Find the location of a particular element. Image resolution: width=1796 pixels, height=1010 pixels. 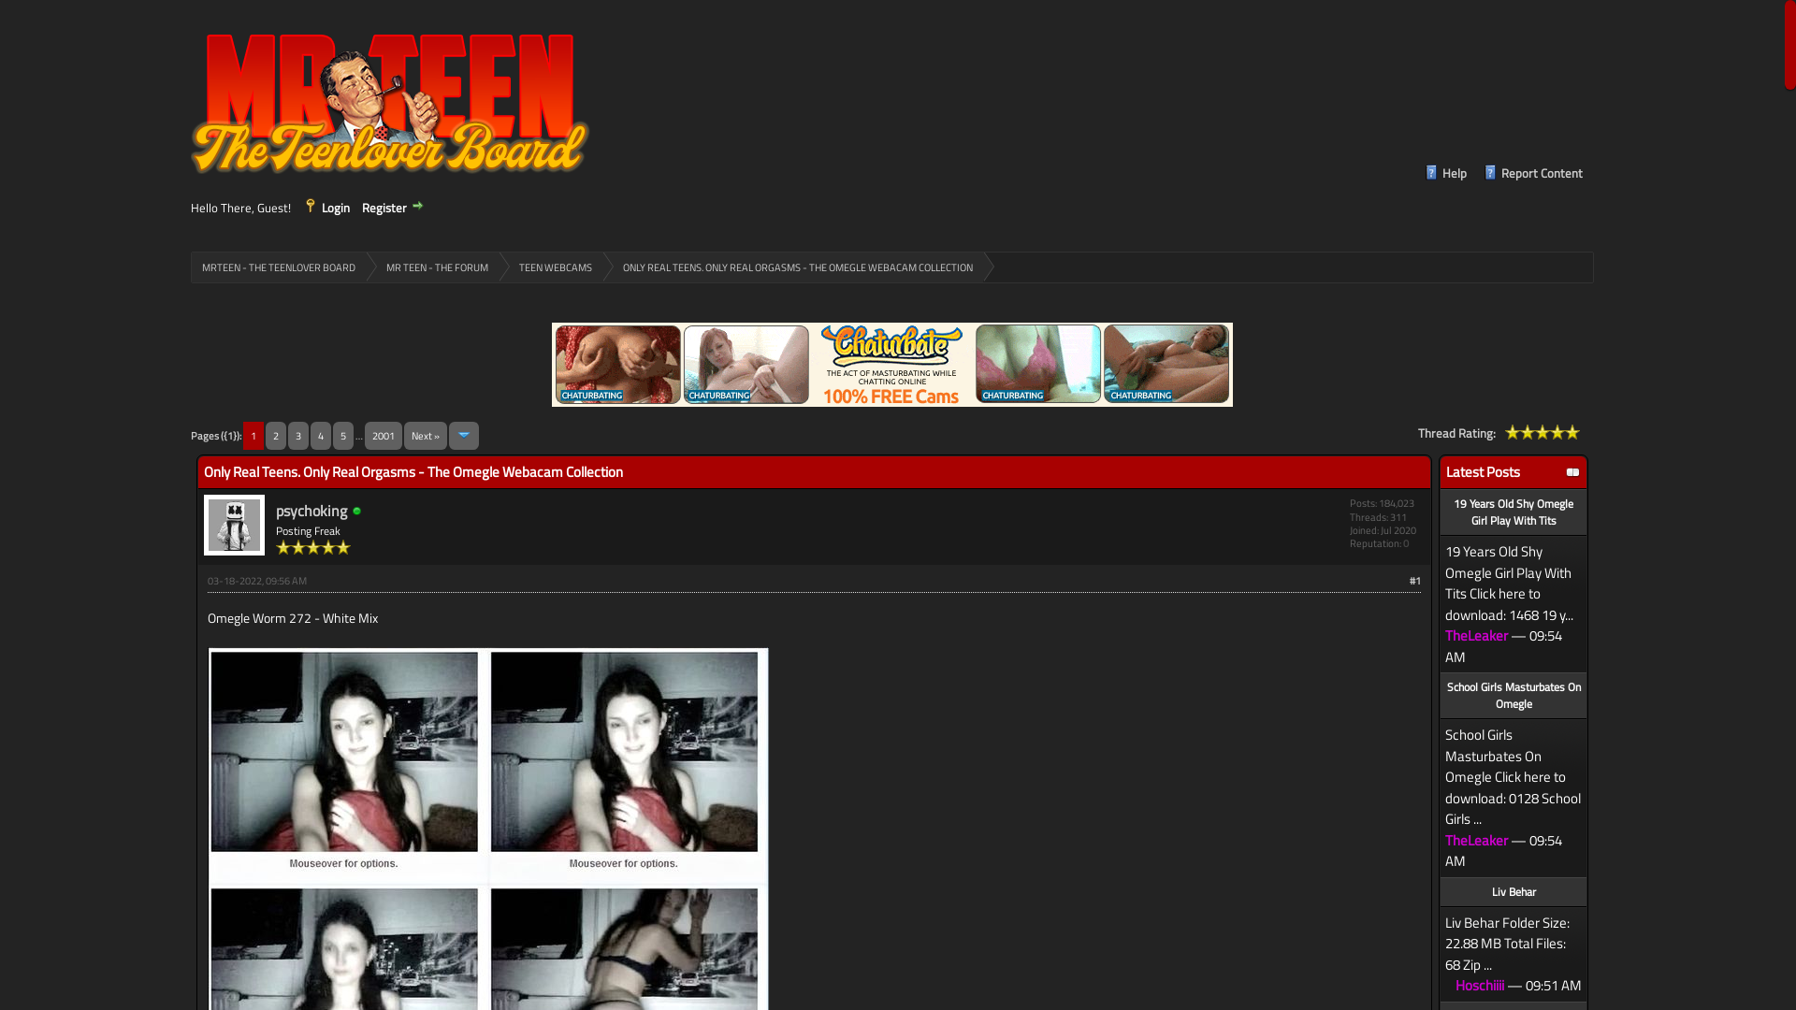

3 is located at coordinates (1528, 432).